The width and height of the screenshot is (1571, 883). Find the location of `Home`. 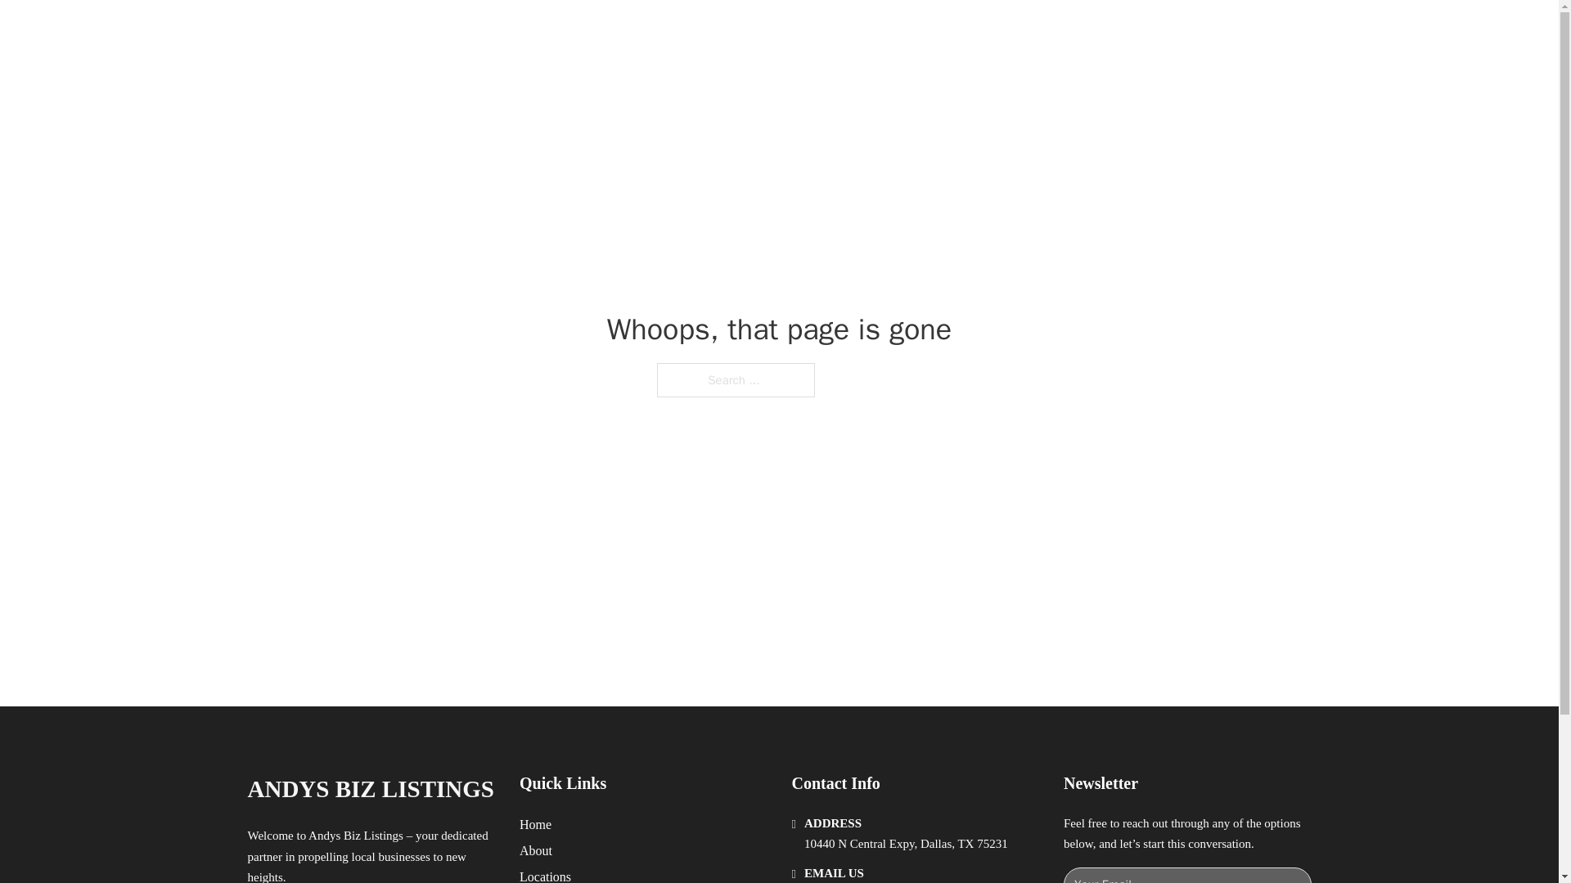

Home is located at coordinates (535, 824).